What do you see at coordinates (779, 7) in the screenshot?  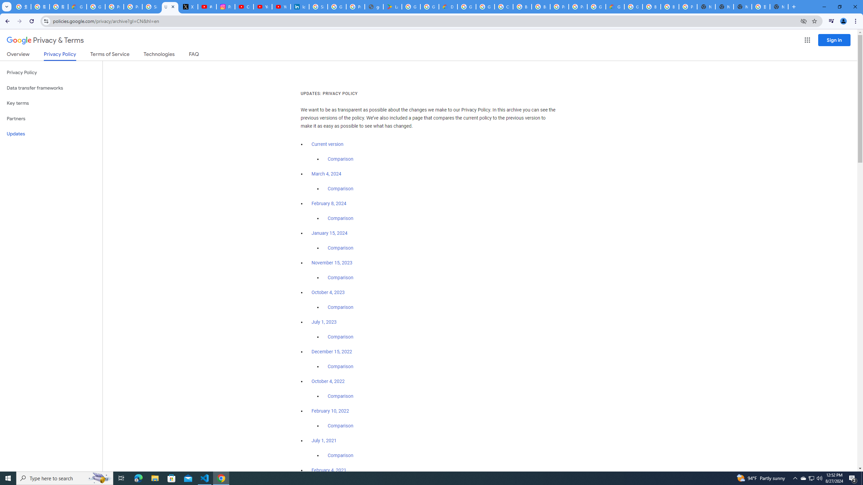 I see `New Tab` at bounding box center [779, 7].